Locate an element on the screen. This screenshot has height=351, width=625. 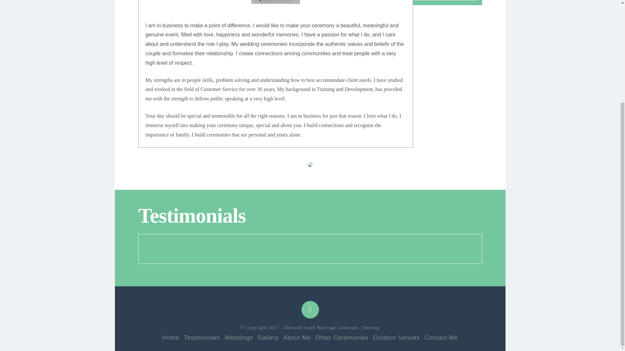
Testimonials is located at coordinates (202, 337).